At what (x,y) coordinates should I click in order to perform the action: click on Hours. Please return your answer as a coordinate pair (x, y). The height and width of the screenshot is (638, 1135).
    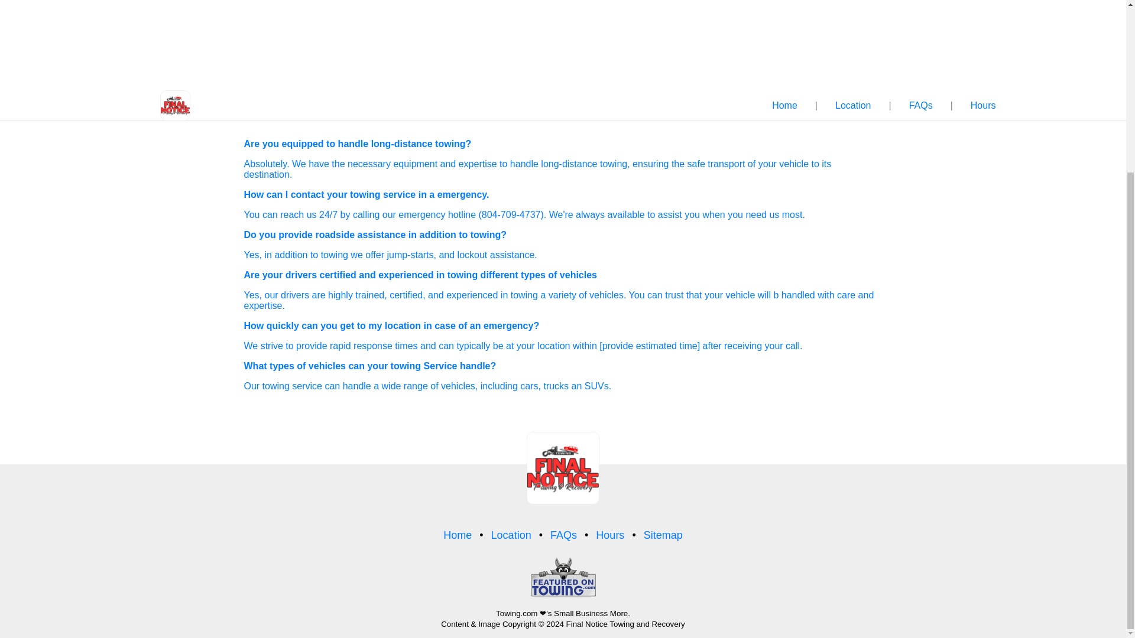
    Looking at the image, I should click on (610, 535).